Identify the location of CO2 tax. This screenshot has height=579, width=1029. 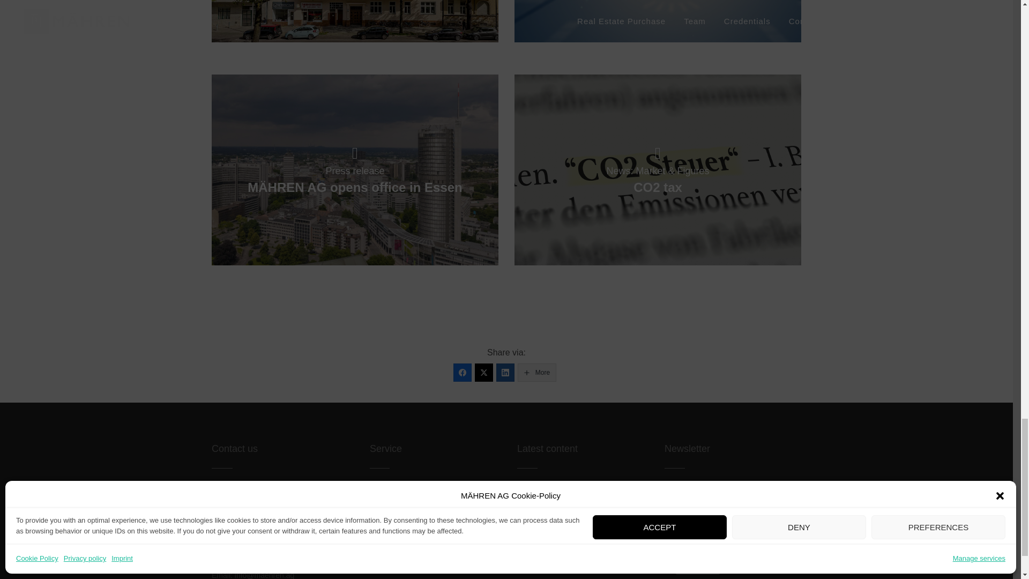
(658, 170).